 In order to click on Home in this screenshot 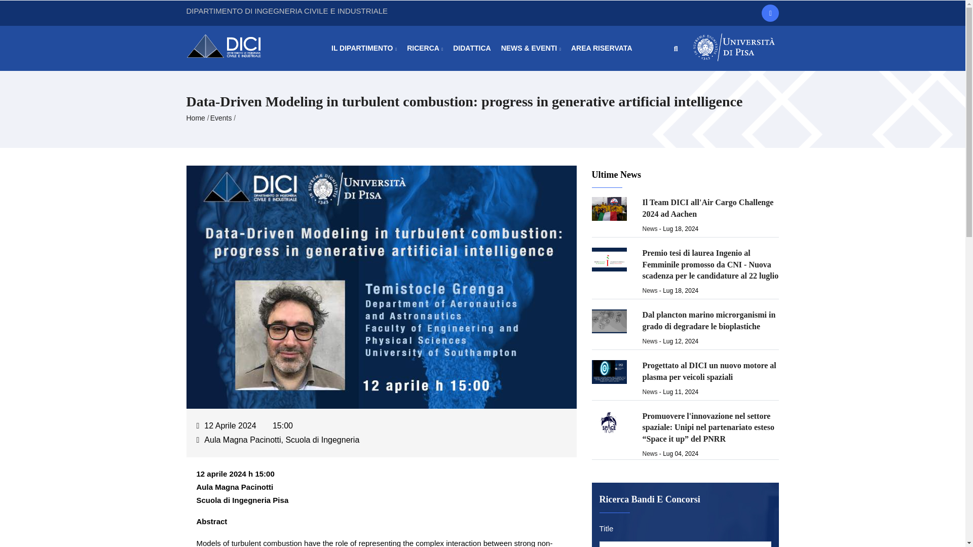, I will do `click(229, 45)`.